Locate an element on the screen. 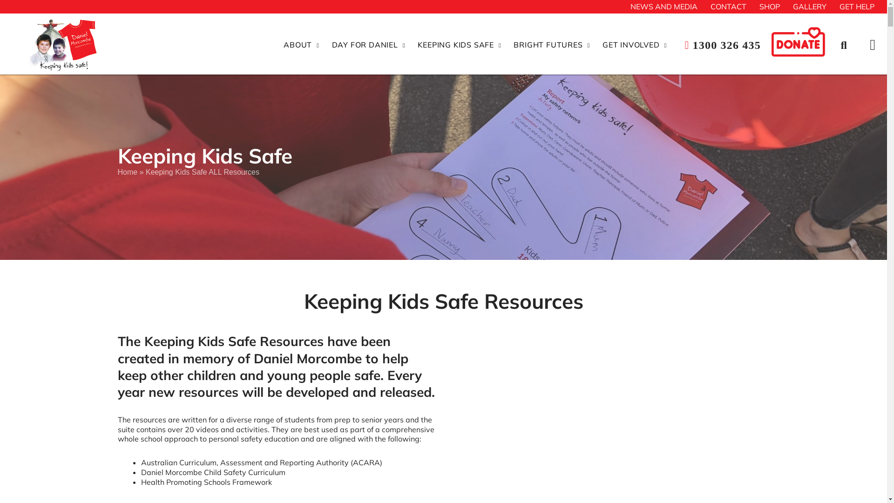  SHOP is located at coordinates (770, 7).